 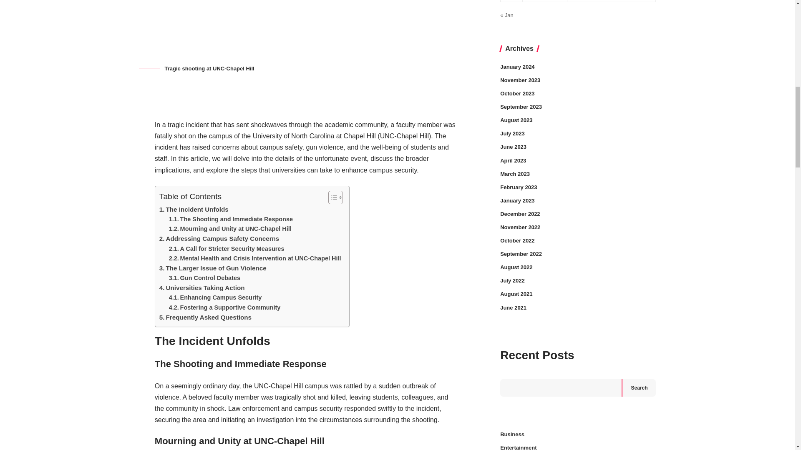 I want to click on The Larger Issue of Gun Violence, so click(x=213, y=268).